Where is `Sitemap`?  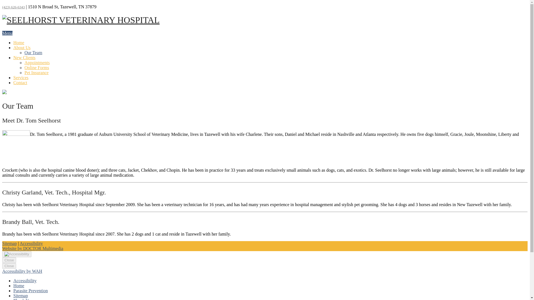 Sitemap is located at coordinates (21, 296).